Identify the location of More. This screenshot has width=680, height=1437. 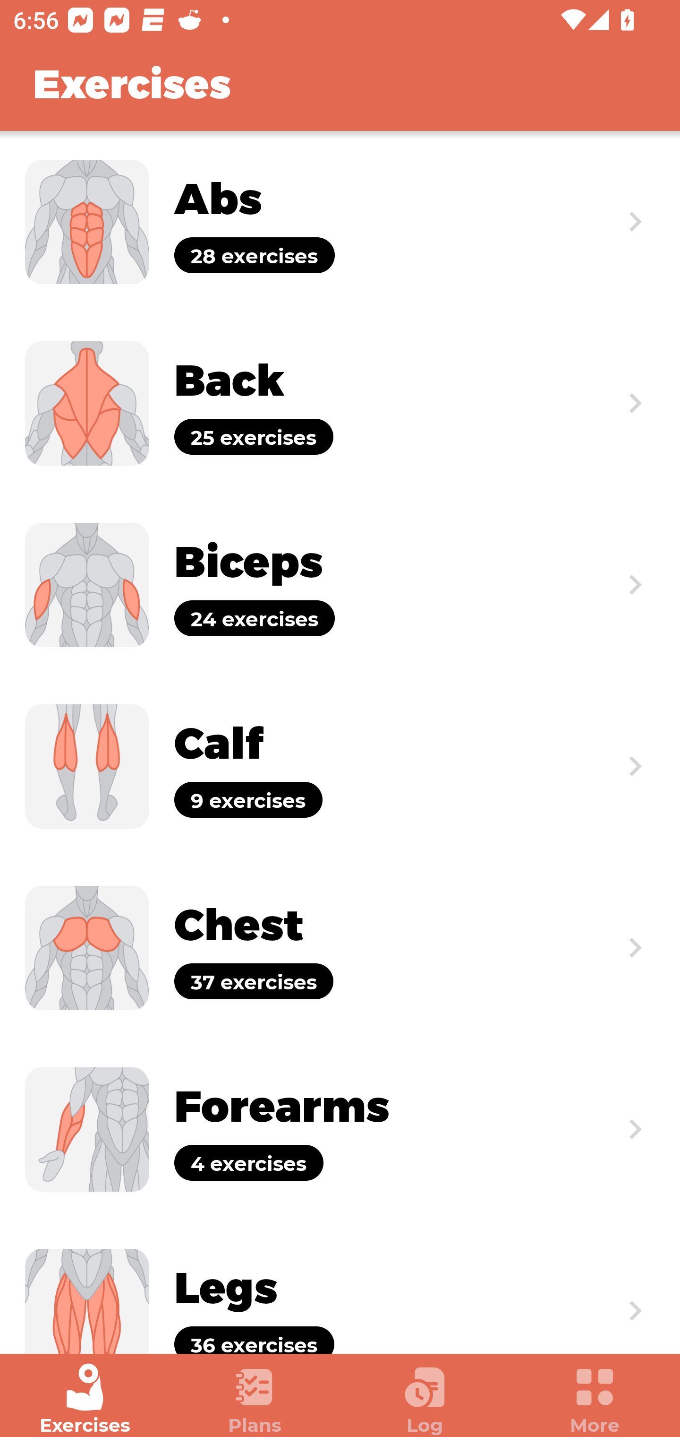
(595, 1399).